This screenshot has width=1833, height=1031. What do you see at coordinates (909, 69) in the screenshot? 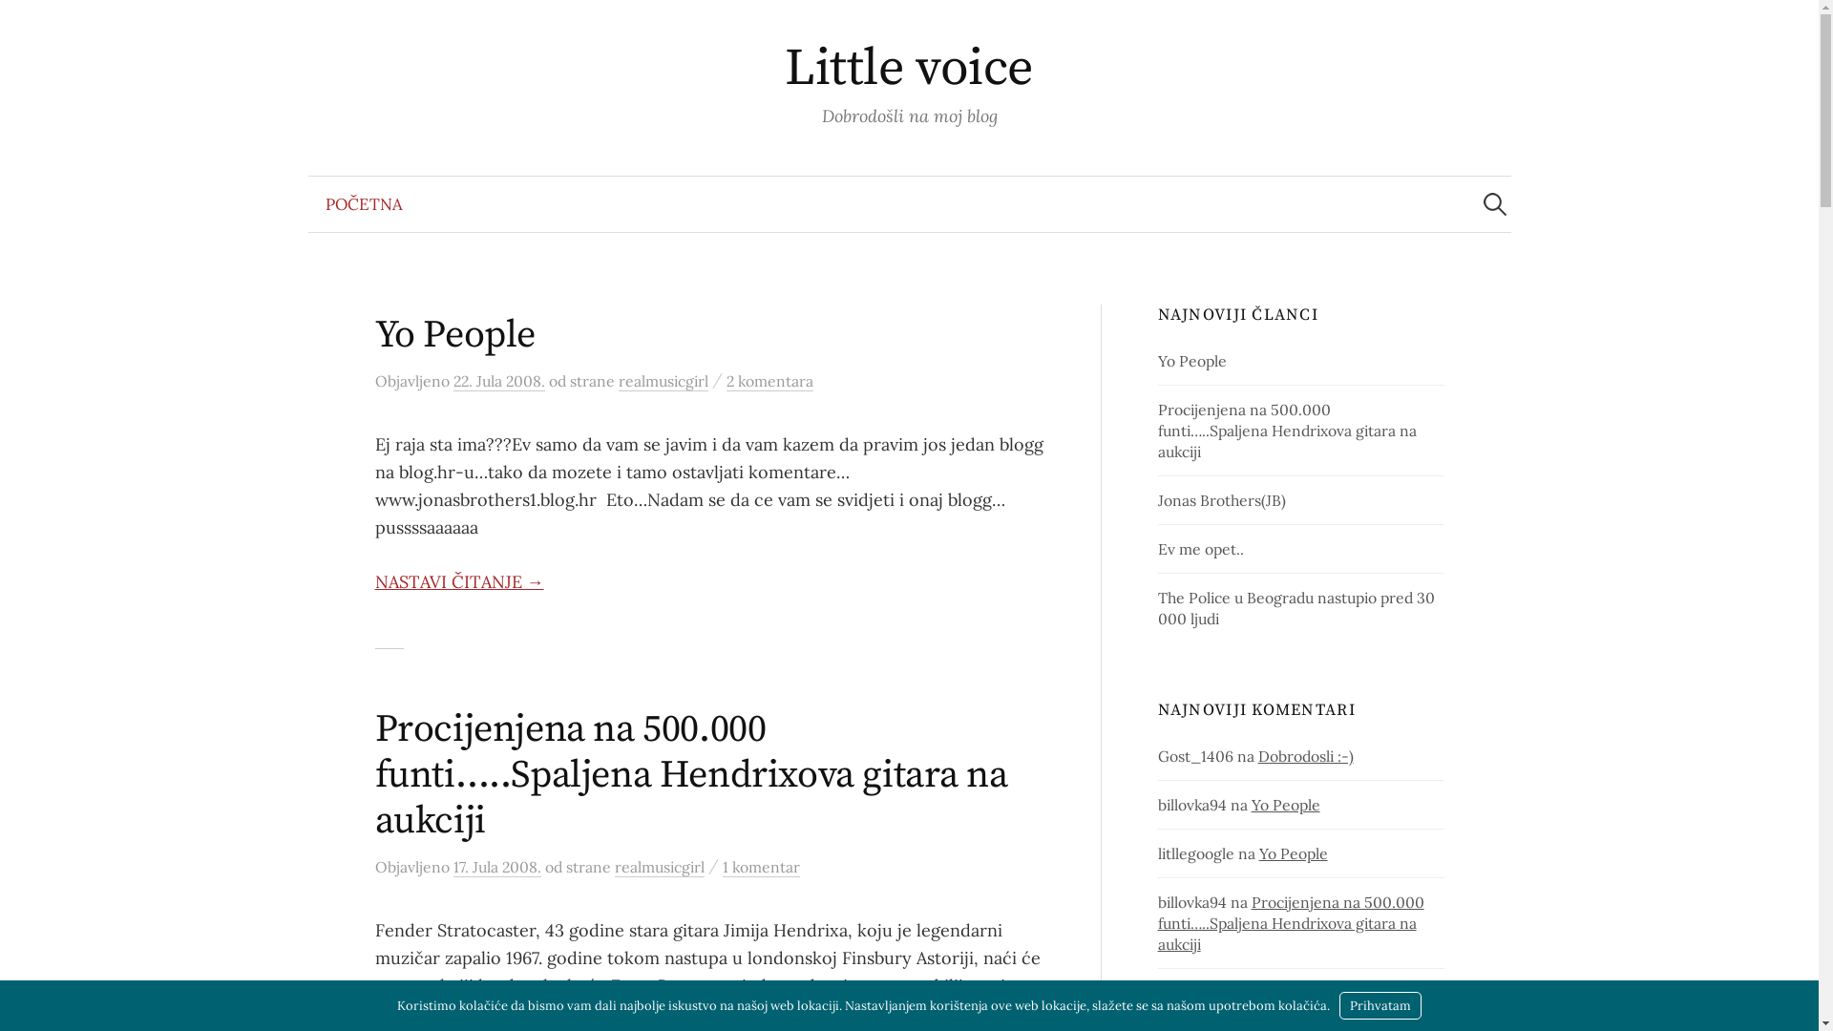
I see `Little voice` at bounding box center [909, 69].